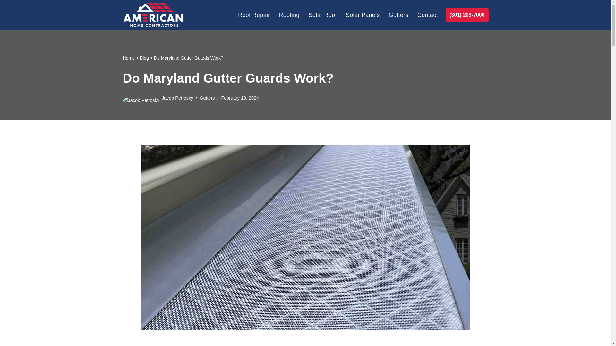 Image resolution: width=616 pixels, height=346 pixels. What do you see at coordinates (398, 15) in the screenshot?
I see `Gutters` at bounding box center [398, 15].